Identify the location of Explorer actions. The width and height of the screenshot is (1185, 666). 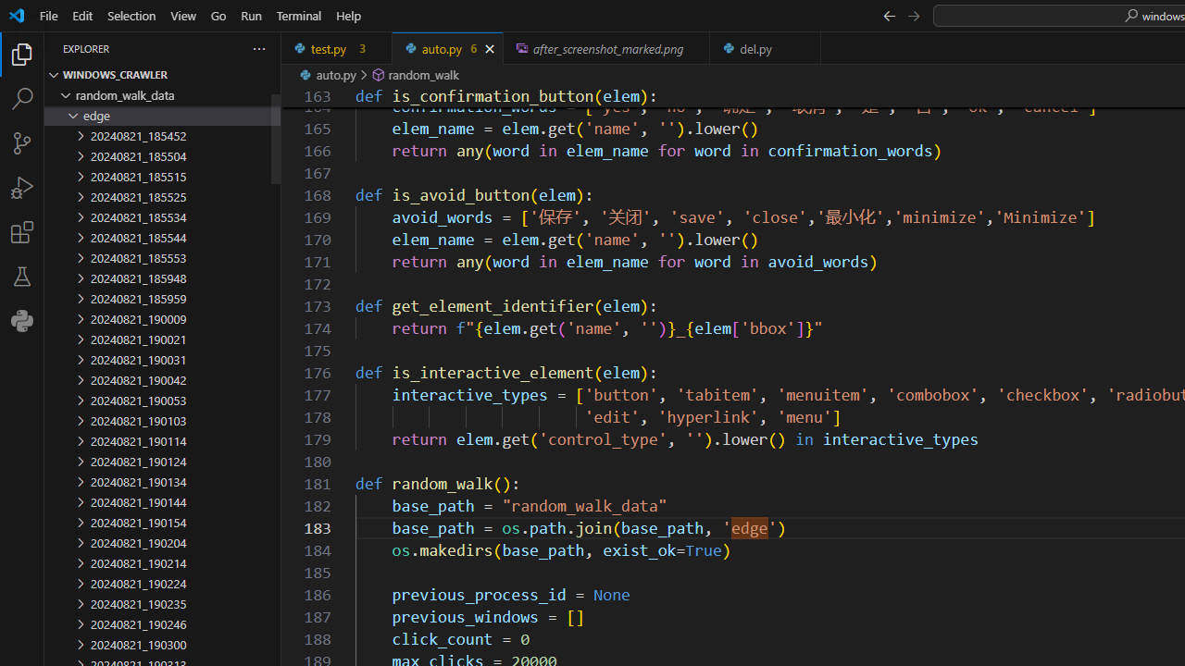
(193, 48).